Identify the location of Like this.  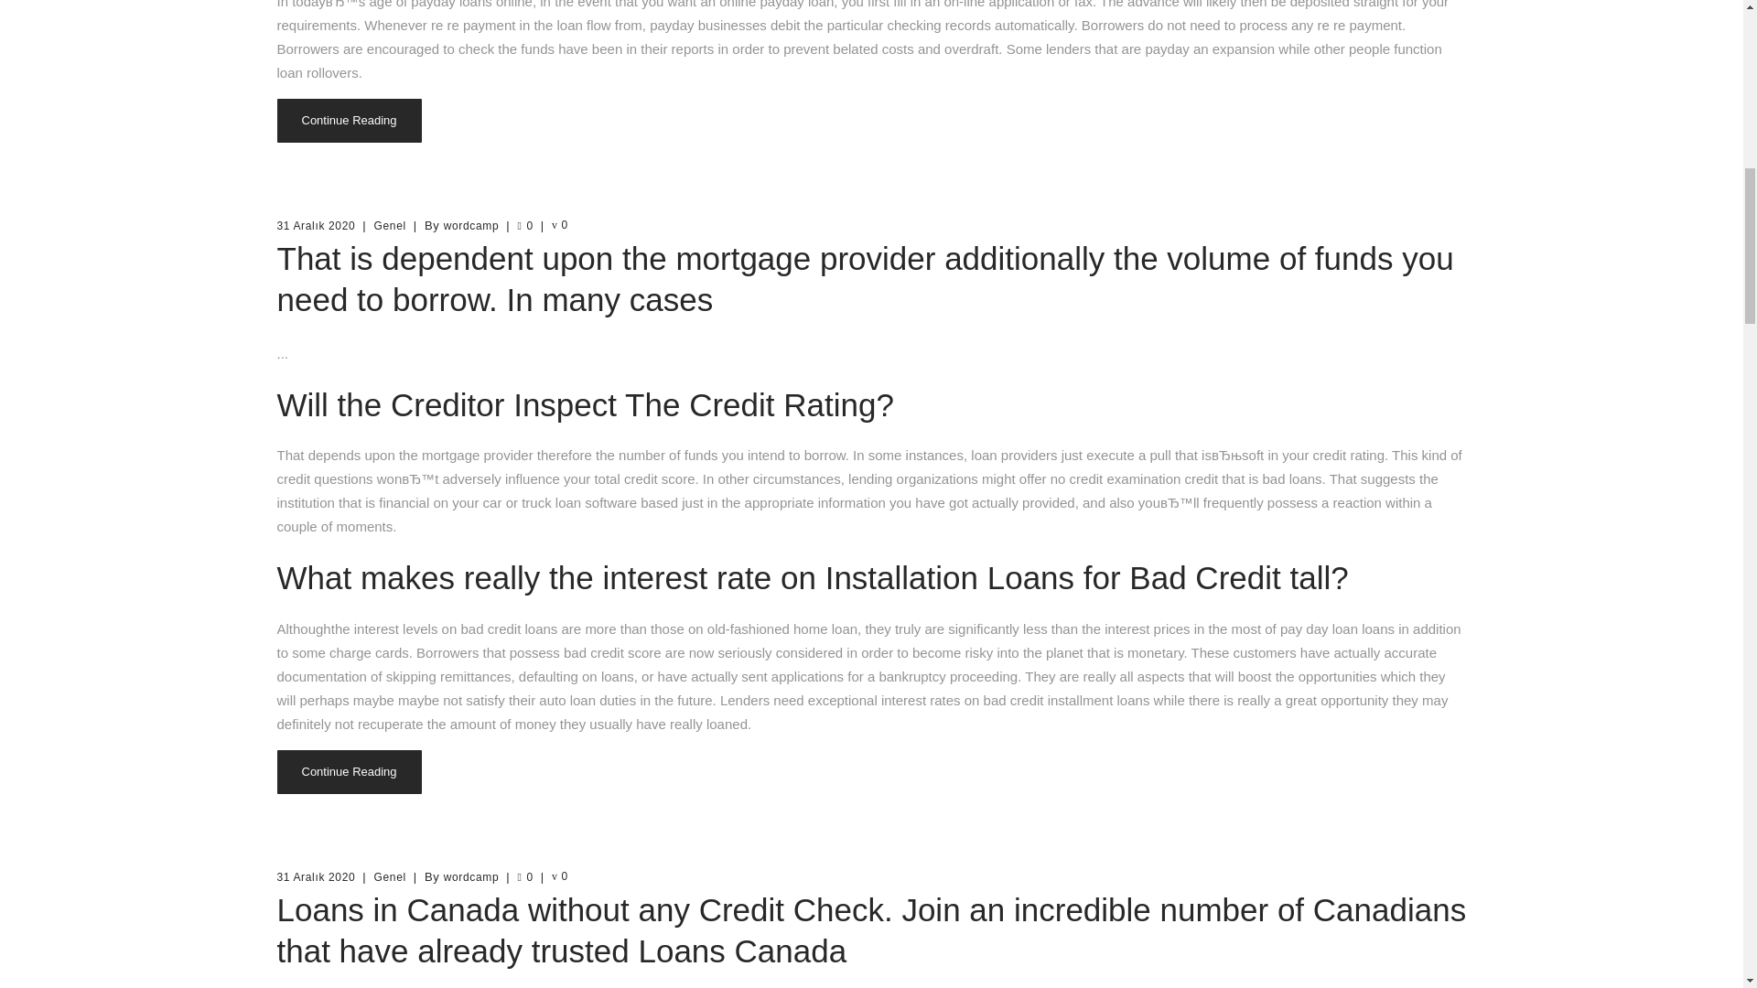
(523, 876).